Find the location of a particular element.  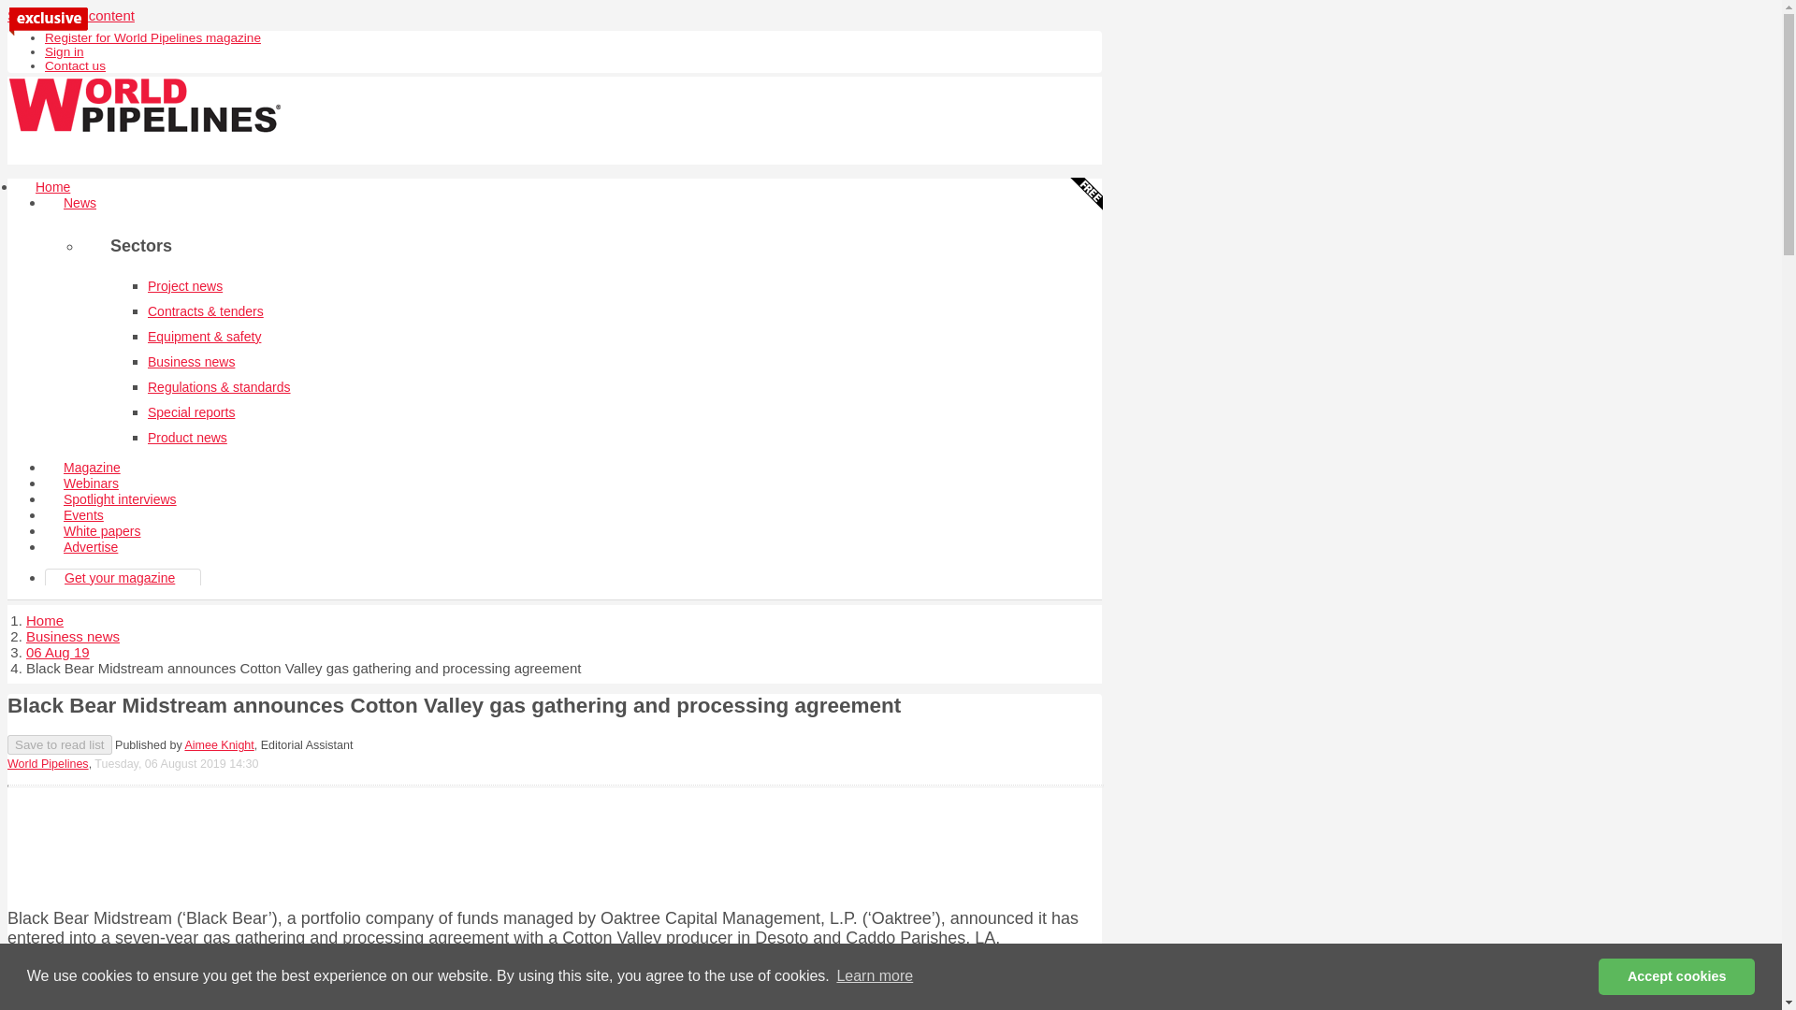

Sign in is located at coordinates (65, 50).